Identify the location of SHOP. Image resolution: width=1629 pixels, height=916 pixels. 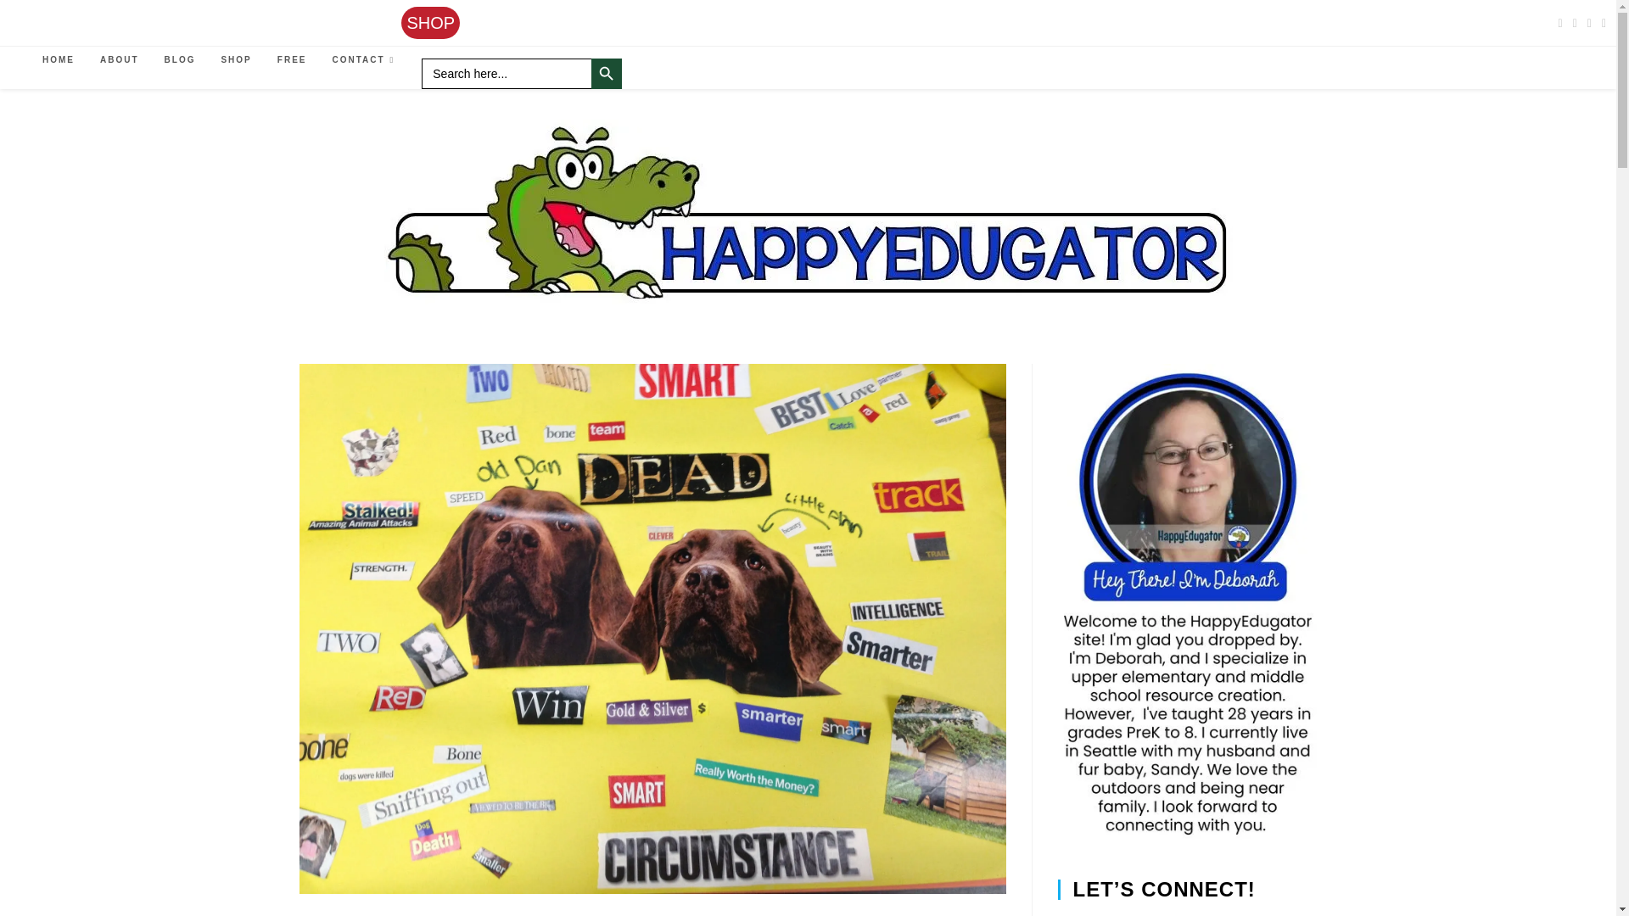
(429, 22).